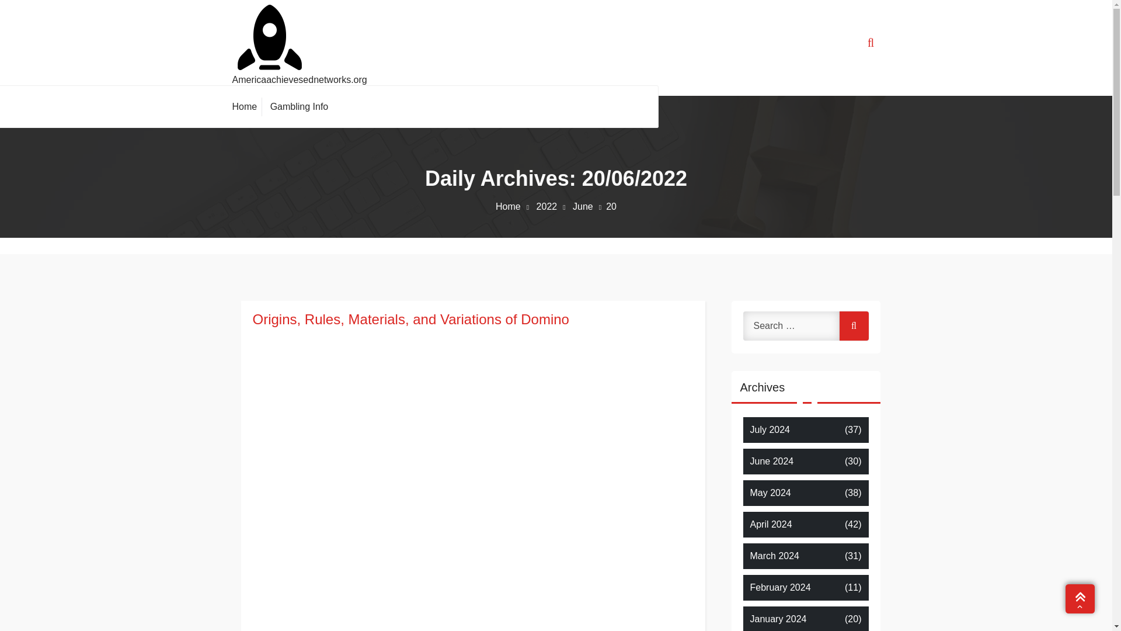 Image resolution: width=1121 pixels, height=631 pixels. I want to click on February 2024, so click(780, 588).